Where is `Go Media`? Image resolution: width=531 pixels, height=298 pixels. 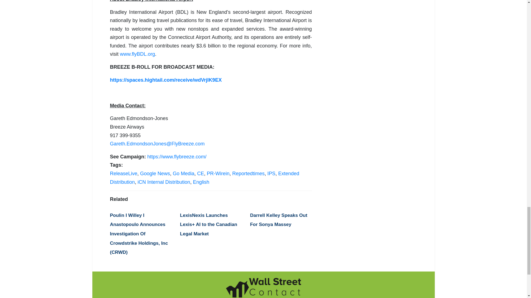
Go Media is located at coordinates (184, 173).